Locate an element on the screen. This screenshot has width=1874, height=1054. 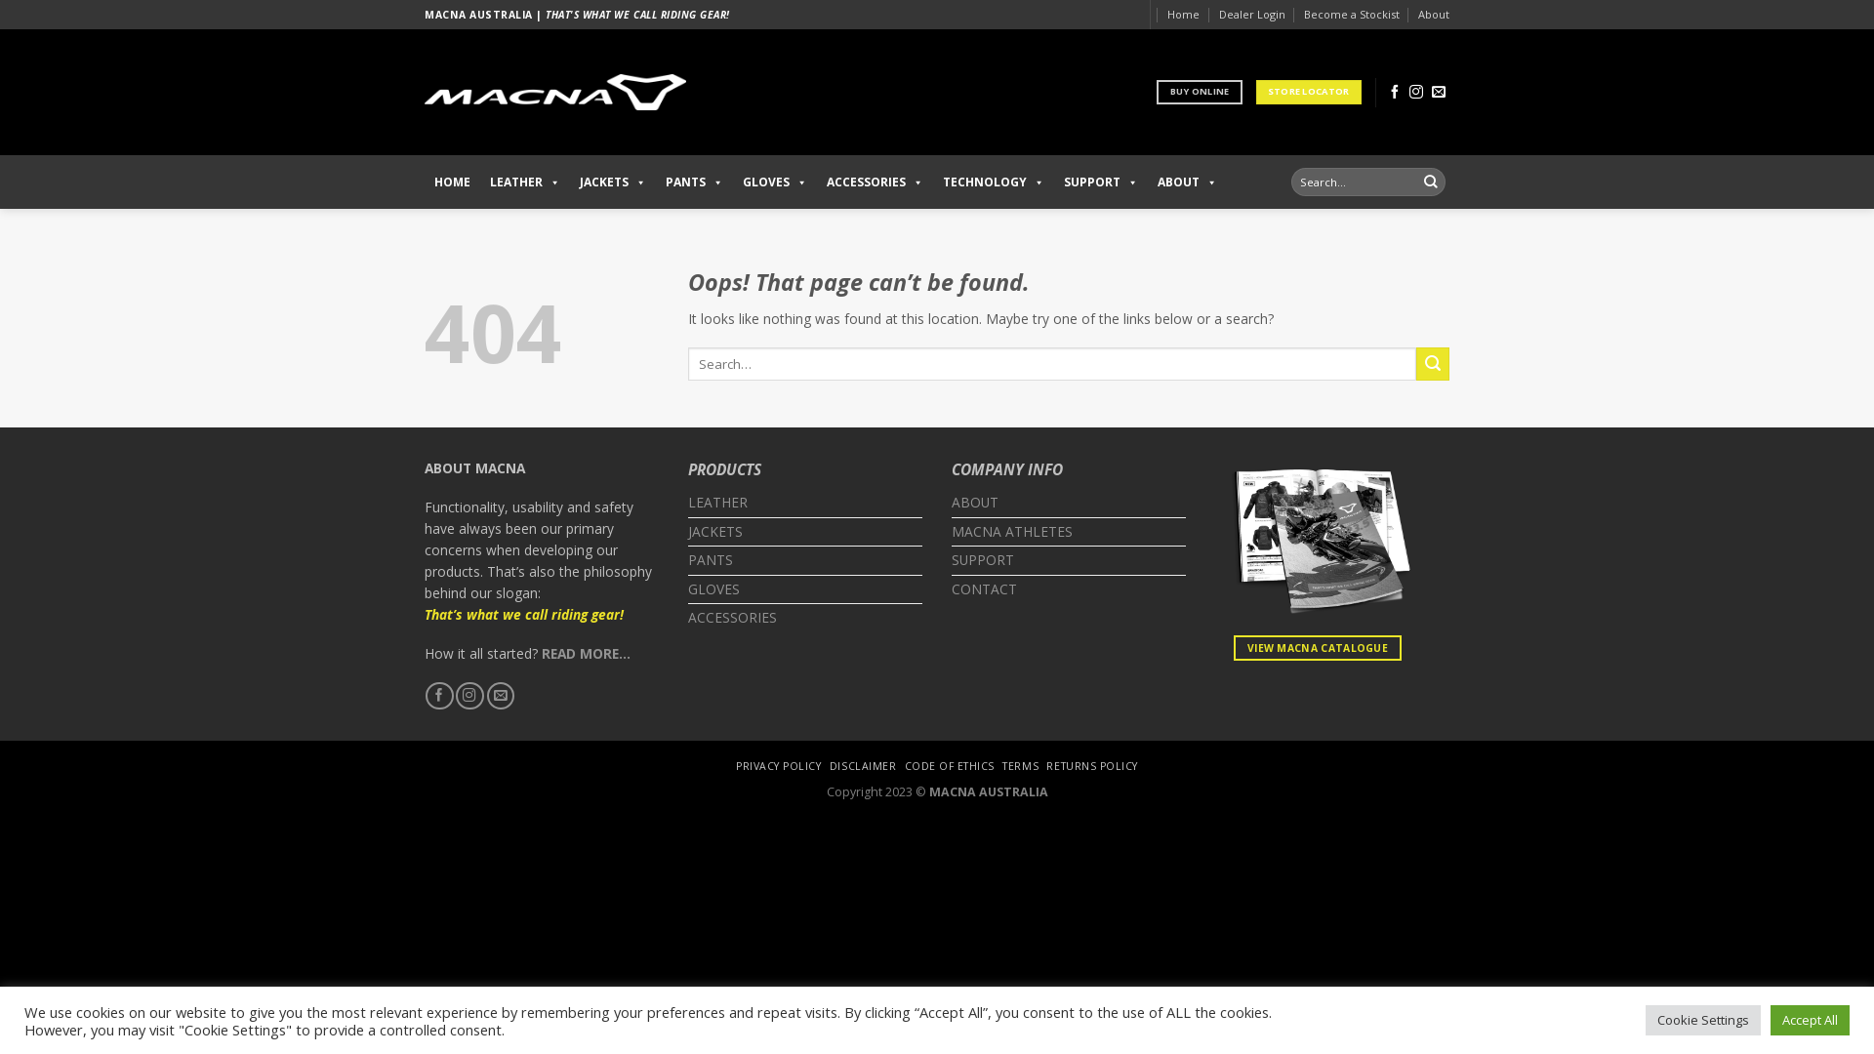
PRIVACY POLICY is located at coordinates (779, 766).